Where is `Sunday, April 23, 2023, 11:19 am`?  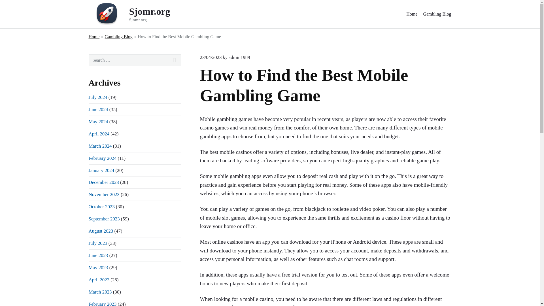
Sunday, April 23, 2023, 11:19 am is located at coordinates (437, 14).